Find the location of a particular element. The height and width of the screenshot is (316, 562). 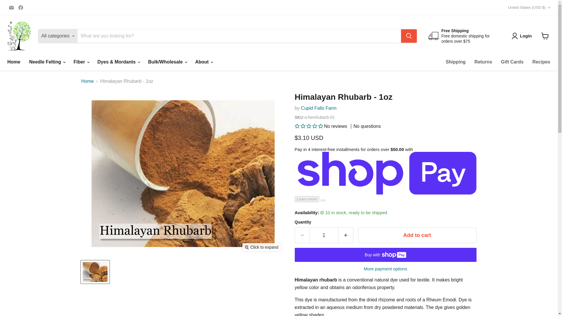

1 is located at coordinates (324, 235).